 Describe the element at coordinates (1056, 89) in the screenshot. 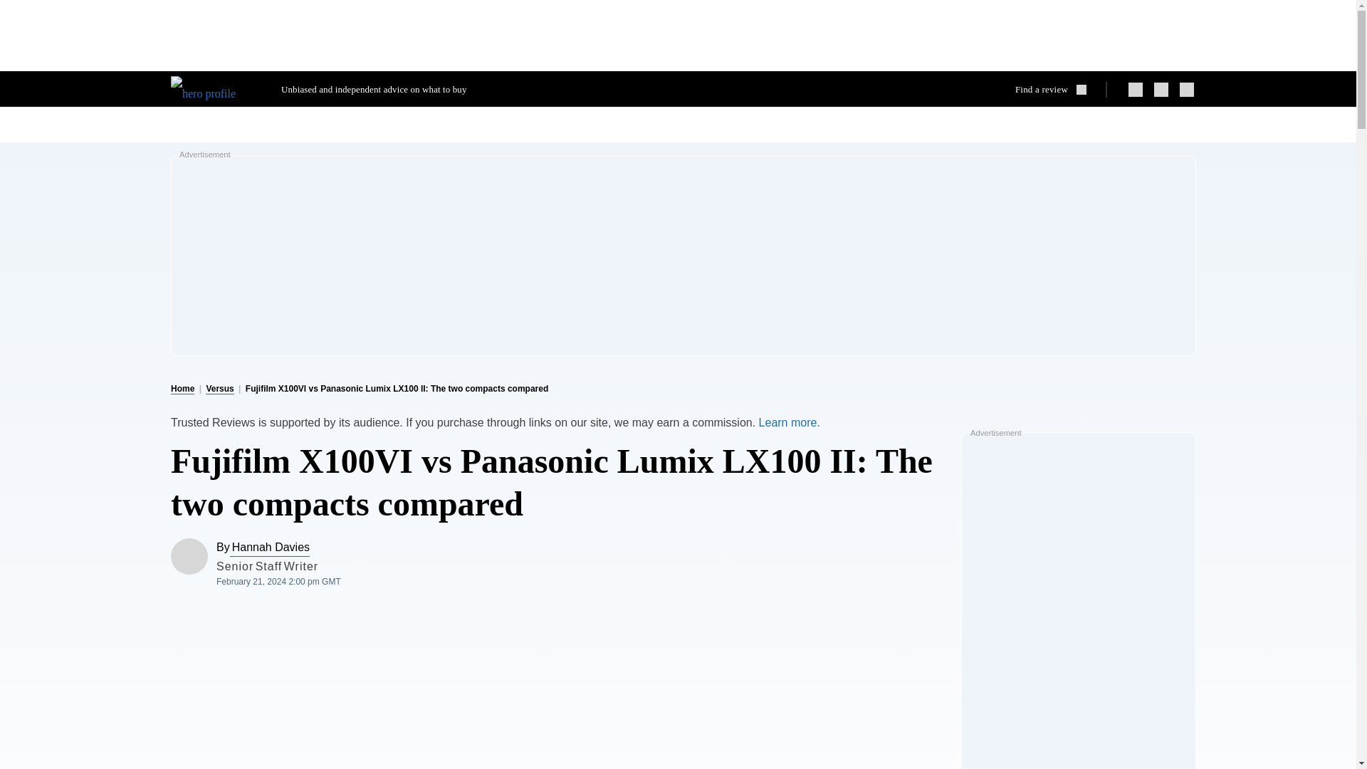

I see `Search the site` at that location.